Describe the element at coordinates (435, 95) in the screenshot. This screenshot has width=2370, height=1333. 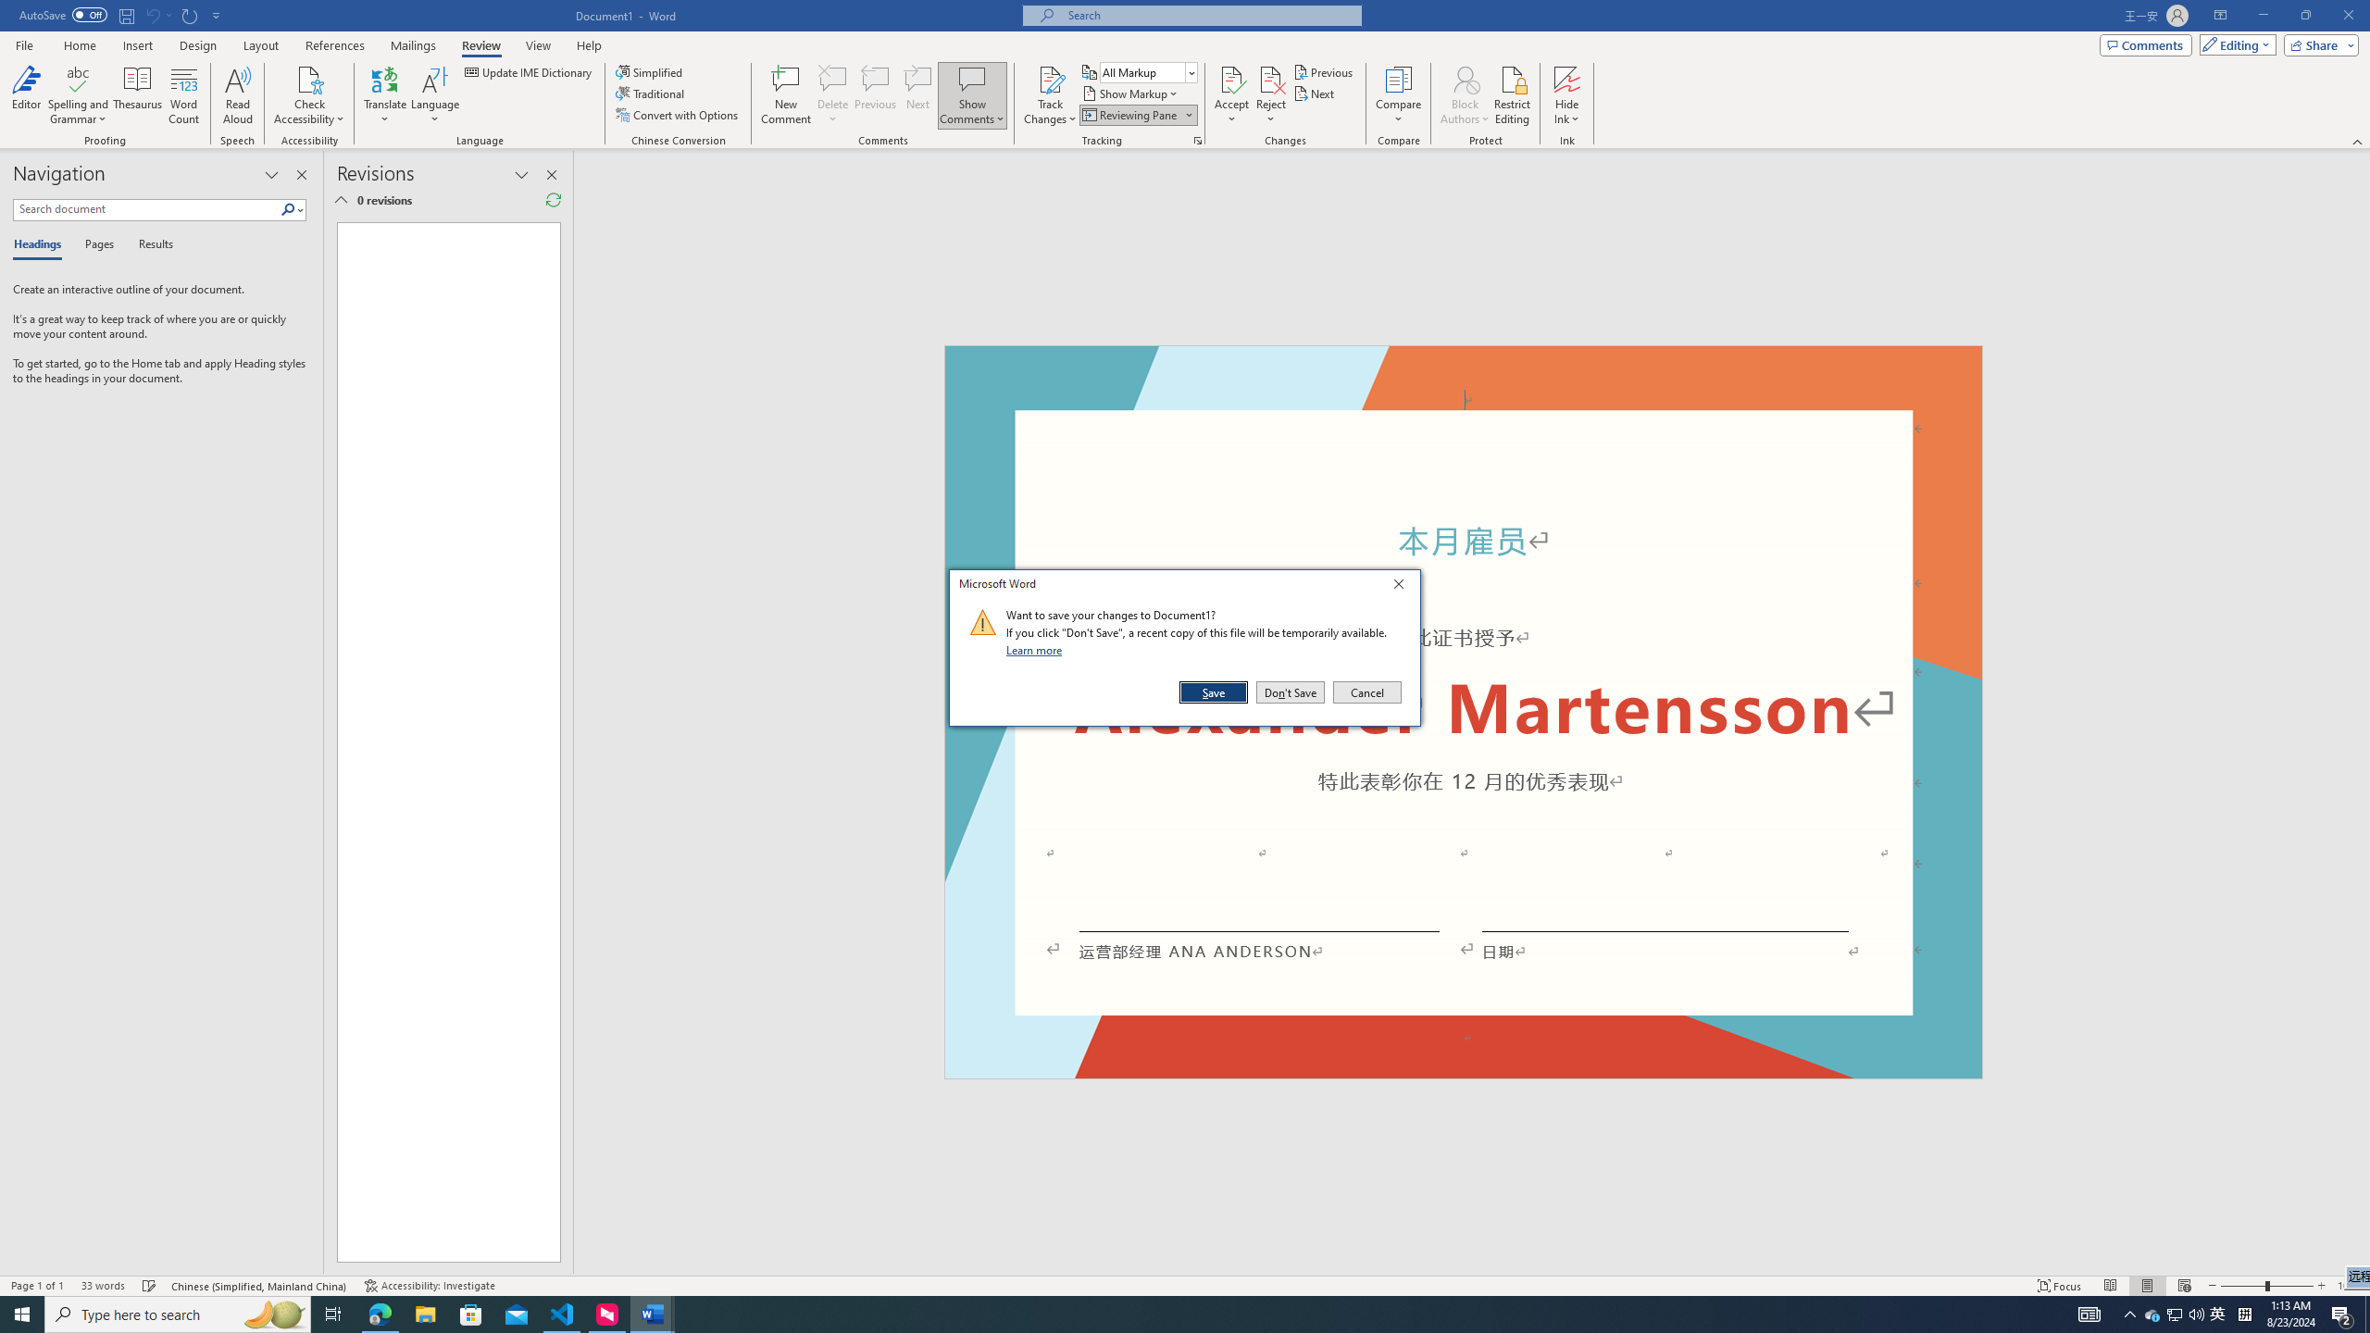
I see `Language` at that location.